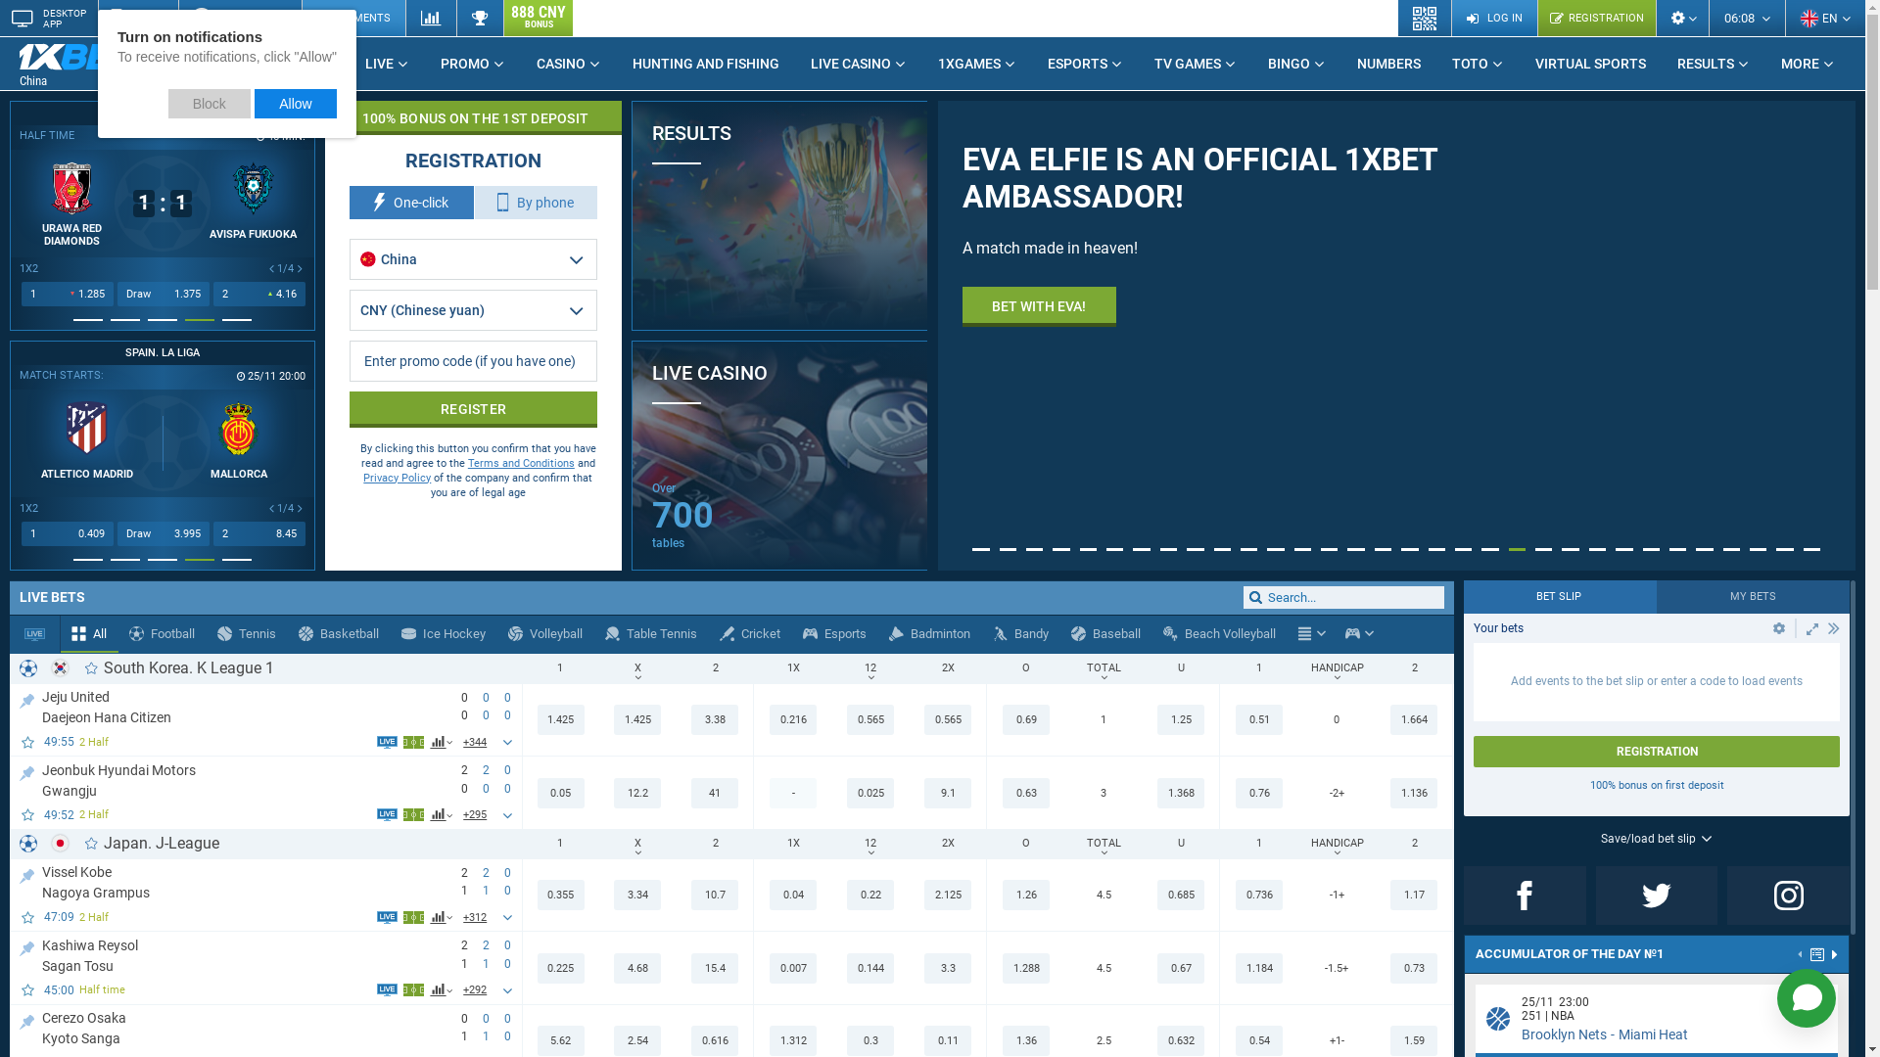 This screenshot has width=1880, height=1057. I want to click on TOP, so click(27, 872).